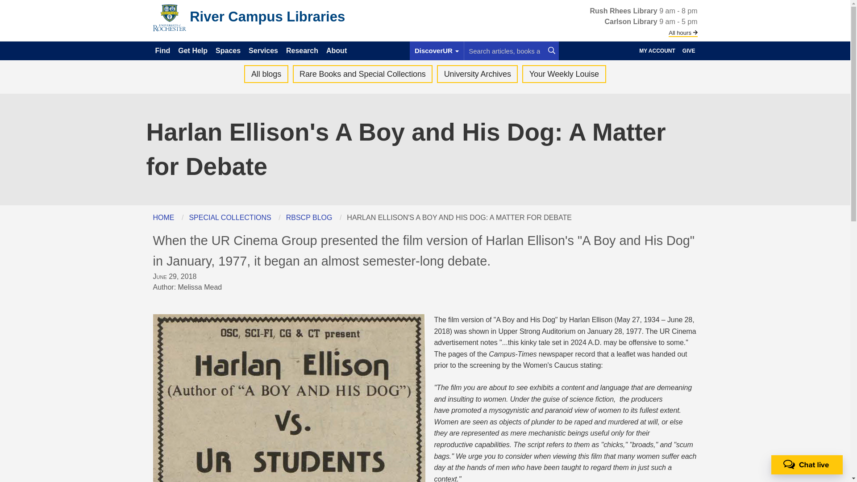 This screenshot has width=857, height=482. What do you see at coordinates (229, 217) in the screenshot?
I see `SPECIAL COLLECTIONS` at bounding box center [229, 217].